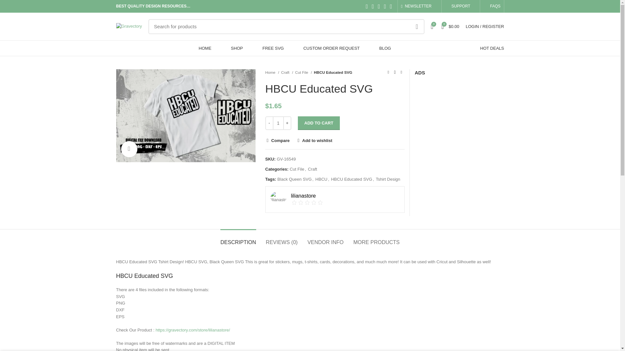 The height and width of the screenshot is (351, 625). Describe the element at coordinates (272, 72) in the screenshot. I see `Home` at that location.